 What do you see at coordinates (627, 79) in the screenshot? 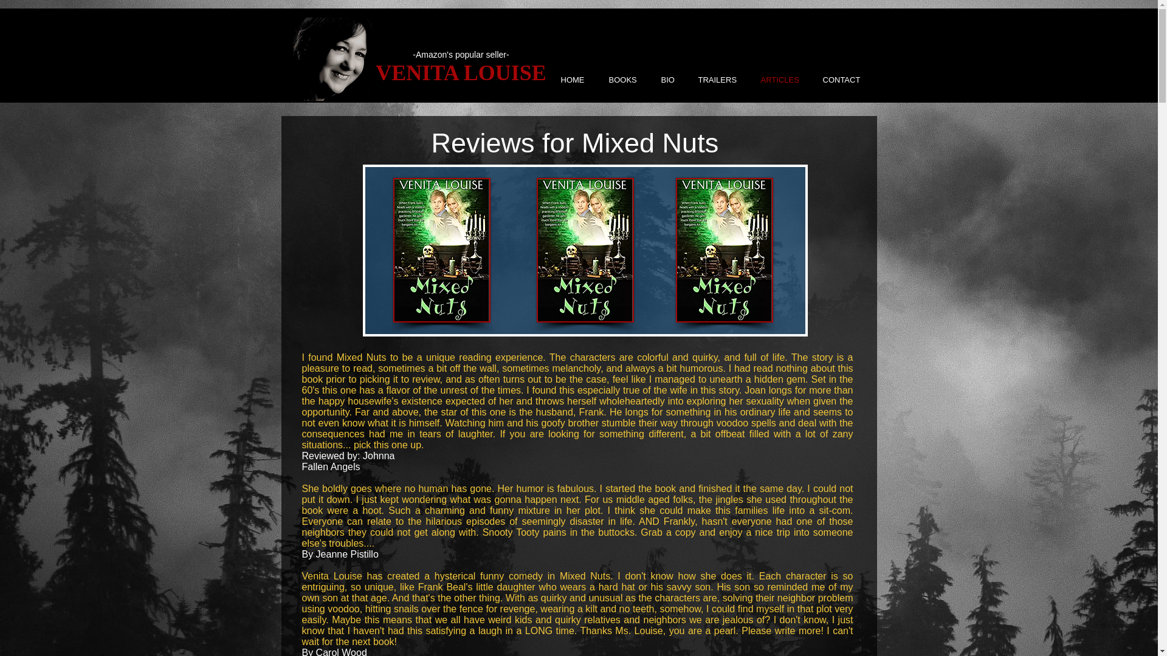
I see `BOOKS` at bounding box center [627, 79].